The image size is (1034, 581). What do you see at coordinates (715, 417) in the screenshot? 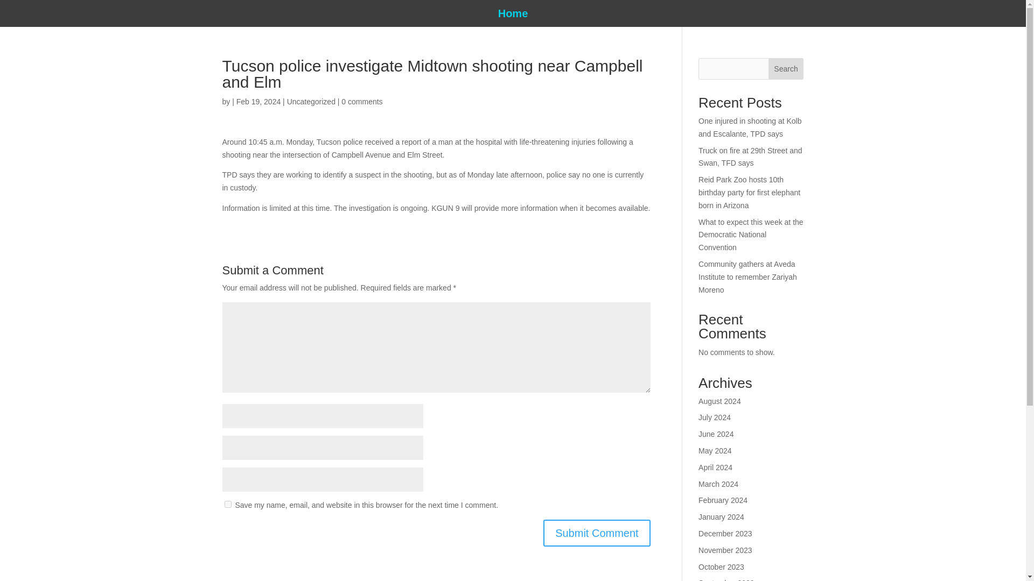
I see `July 2024` at bounding box center [715, 417].